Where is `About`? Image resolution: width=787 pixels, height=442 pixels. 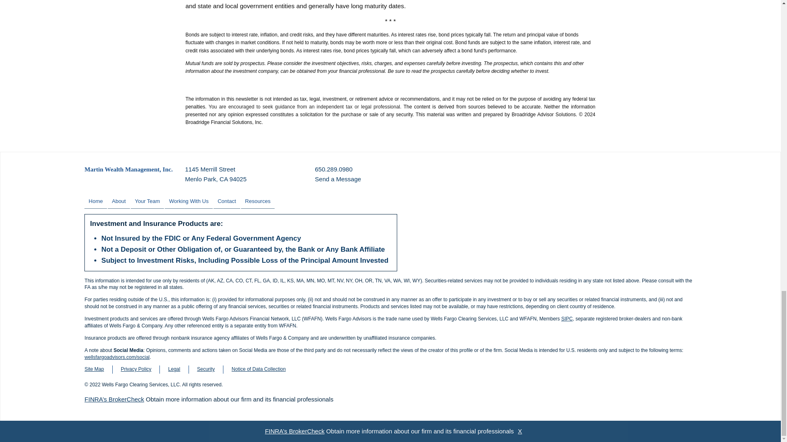
About is located at coordinates (257, 201).